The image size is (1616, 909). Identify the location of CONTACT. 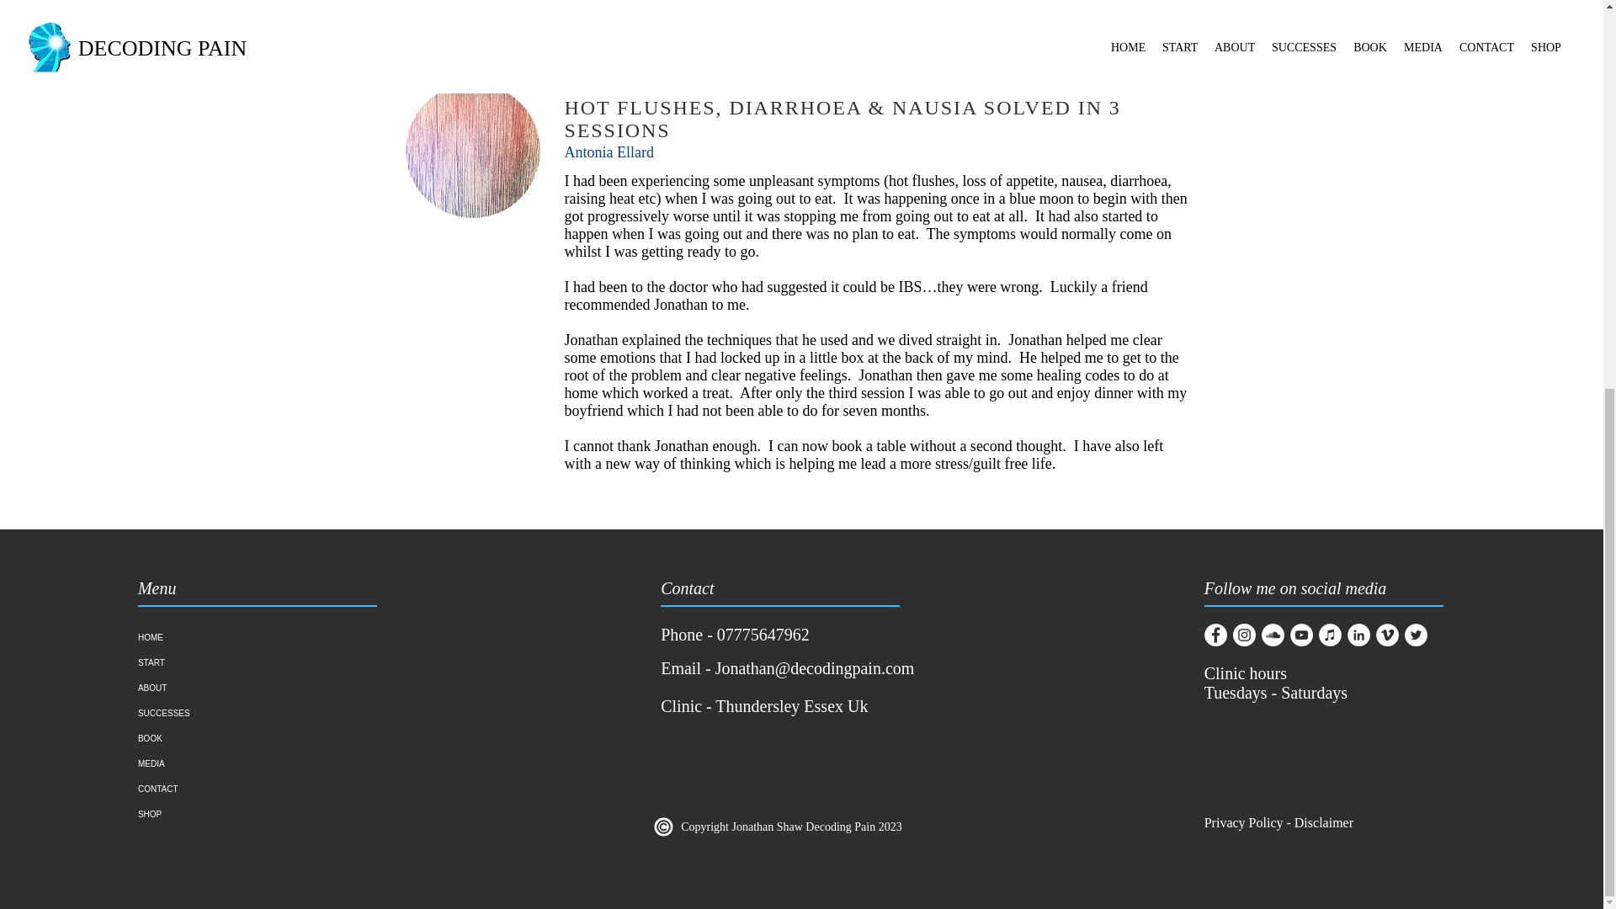
(227, 789).